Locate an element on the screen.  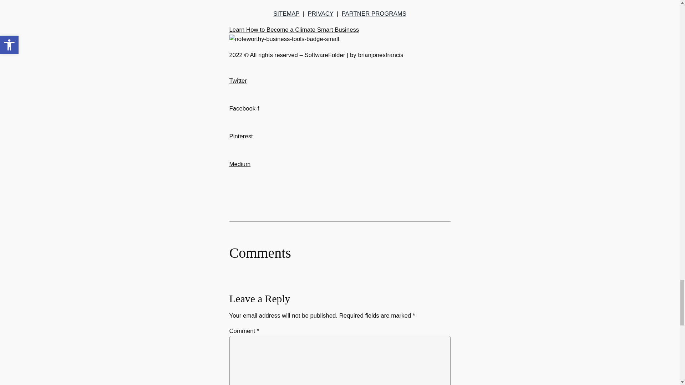
Medium is located at coordinates (240, 169).